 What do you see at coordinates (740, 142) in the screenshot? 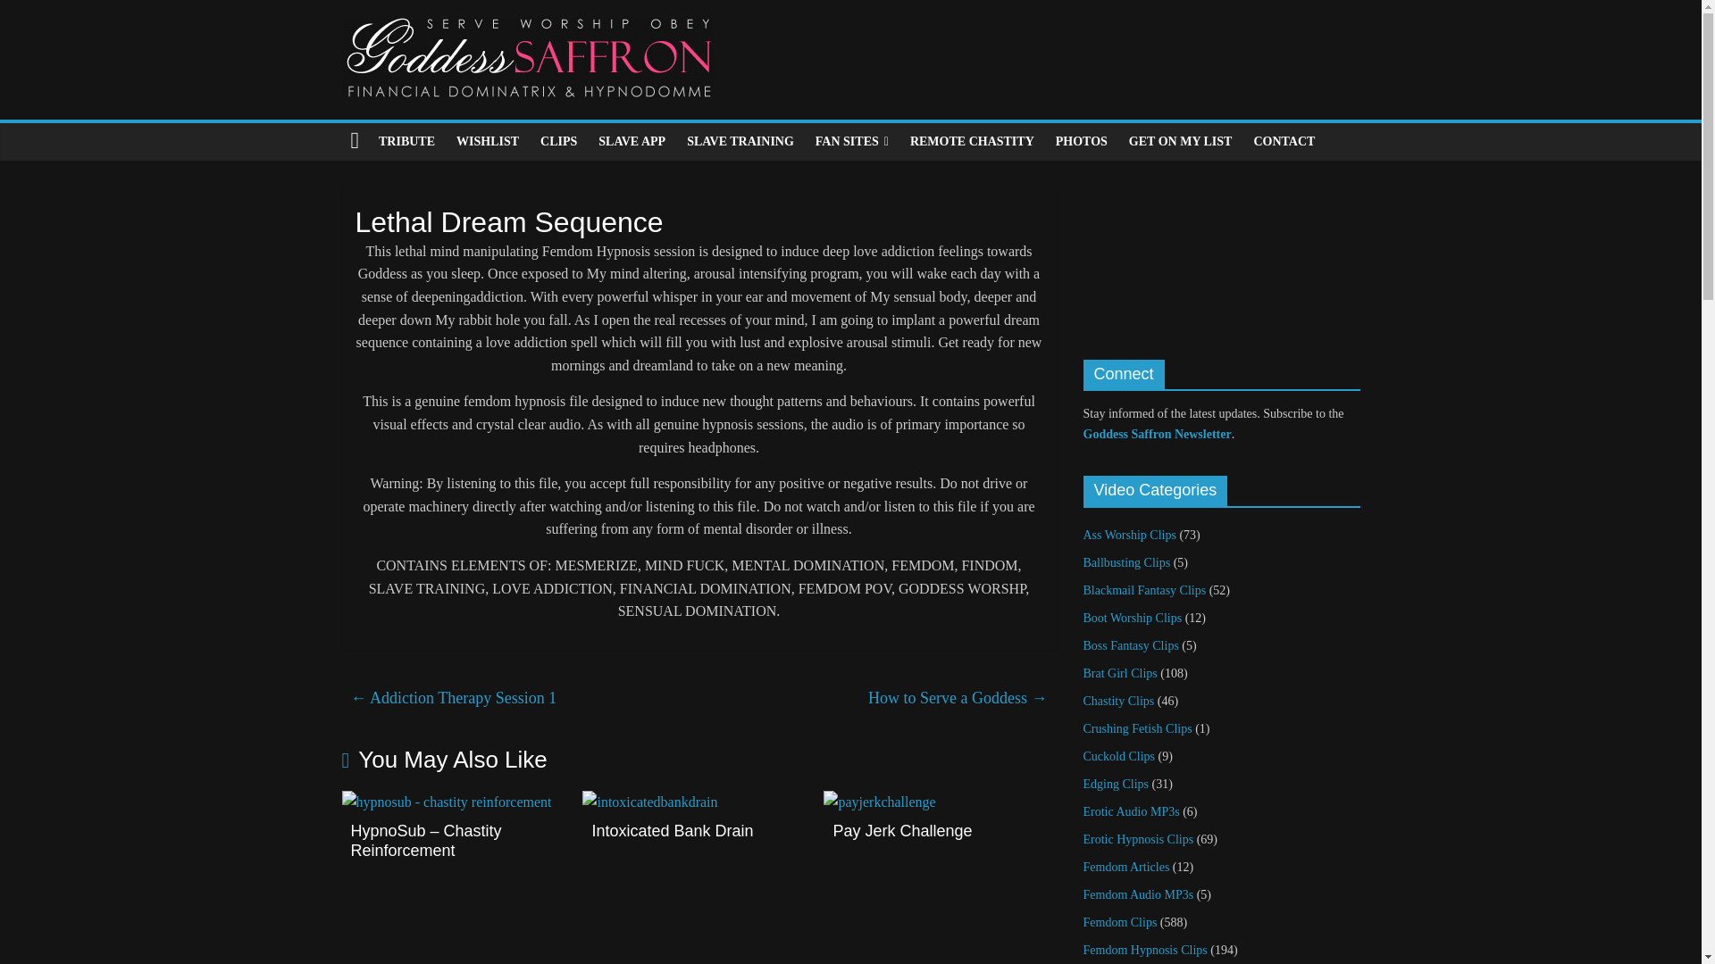
I see `SLAVE TRAINING` at bounding box center [740, 142].